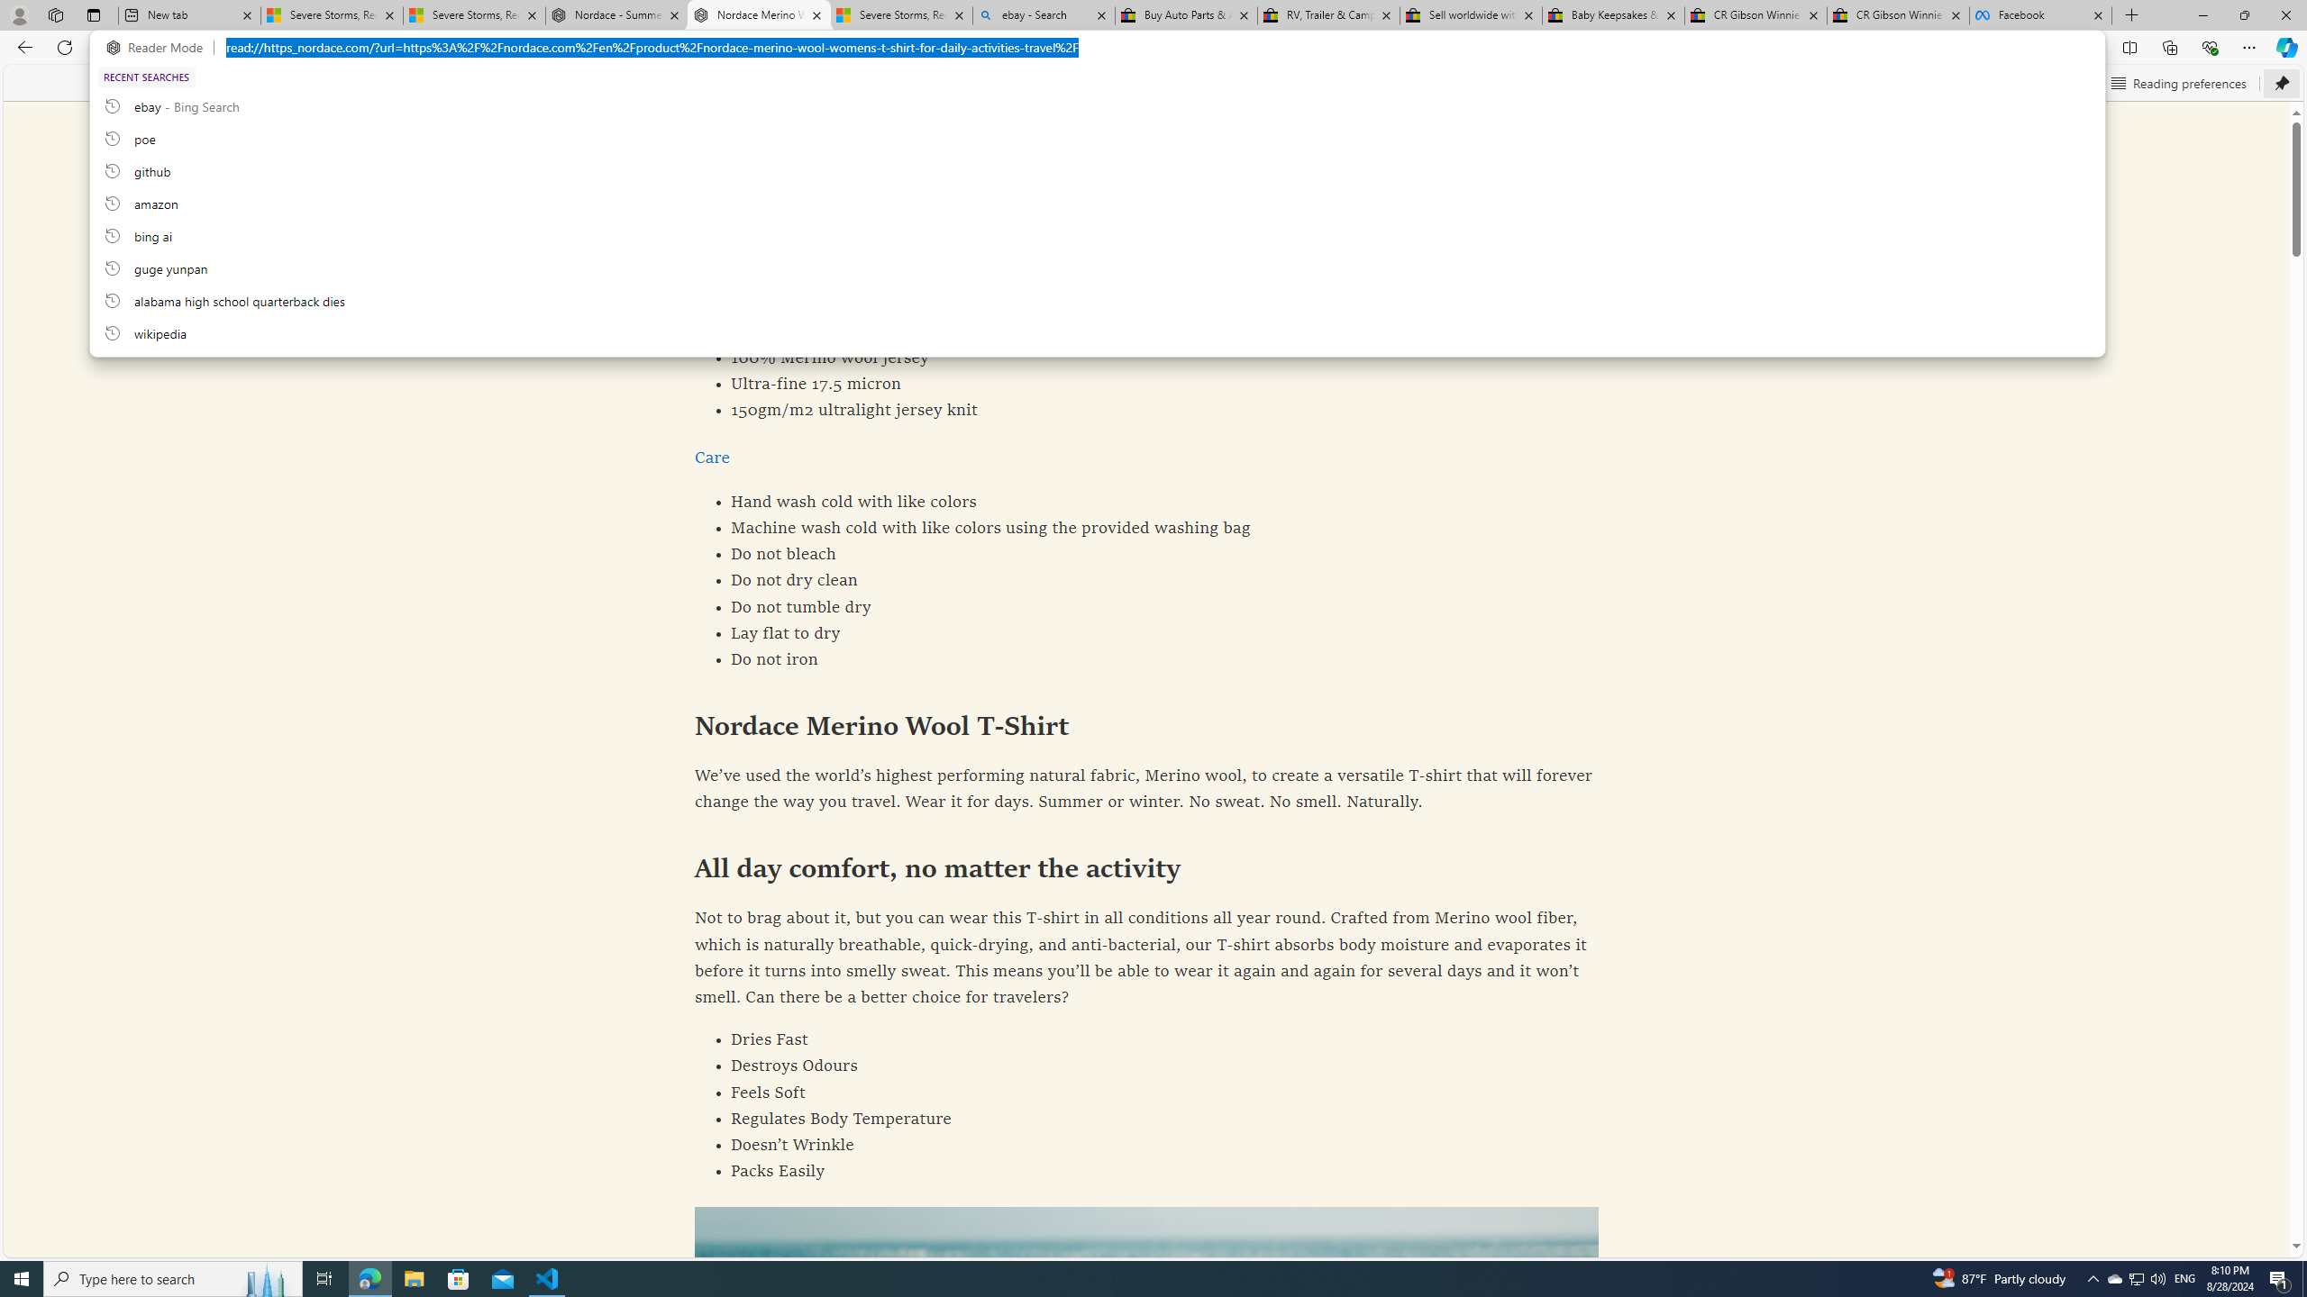 The height and width of the screenshot is (1297, 2307). Describe the element at coordinates (718, 270) in the screenshot. I see `Fabric` at that location.